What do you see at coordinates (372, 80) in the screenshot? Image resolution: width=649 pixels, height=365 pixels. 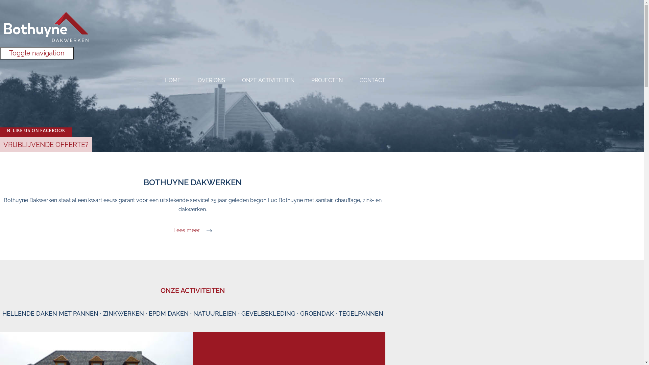 I see `CONTACT` at bounding box center [372, 80].